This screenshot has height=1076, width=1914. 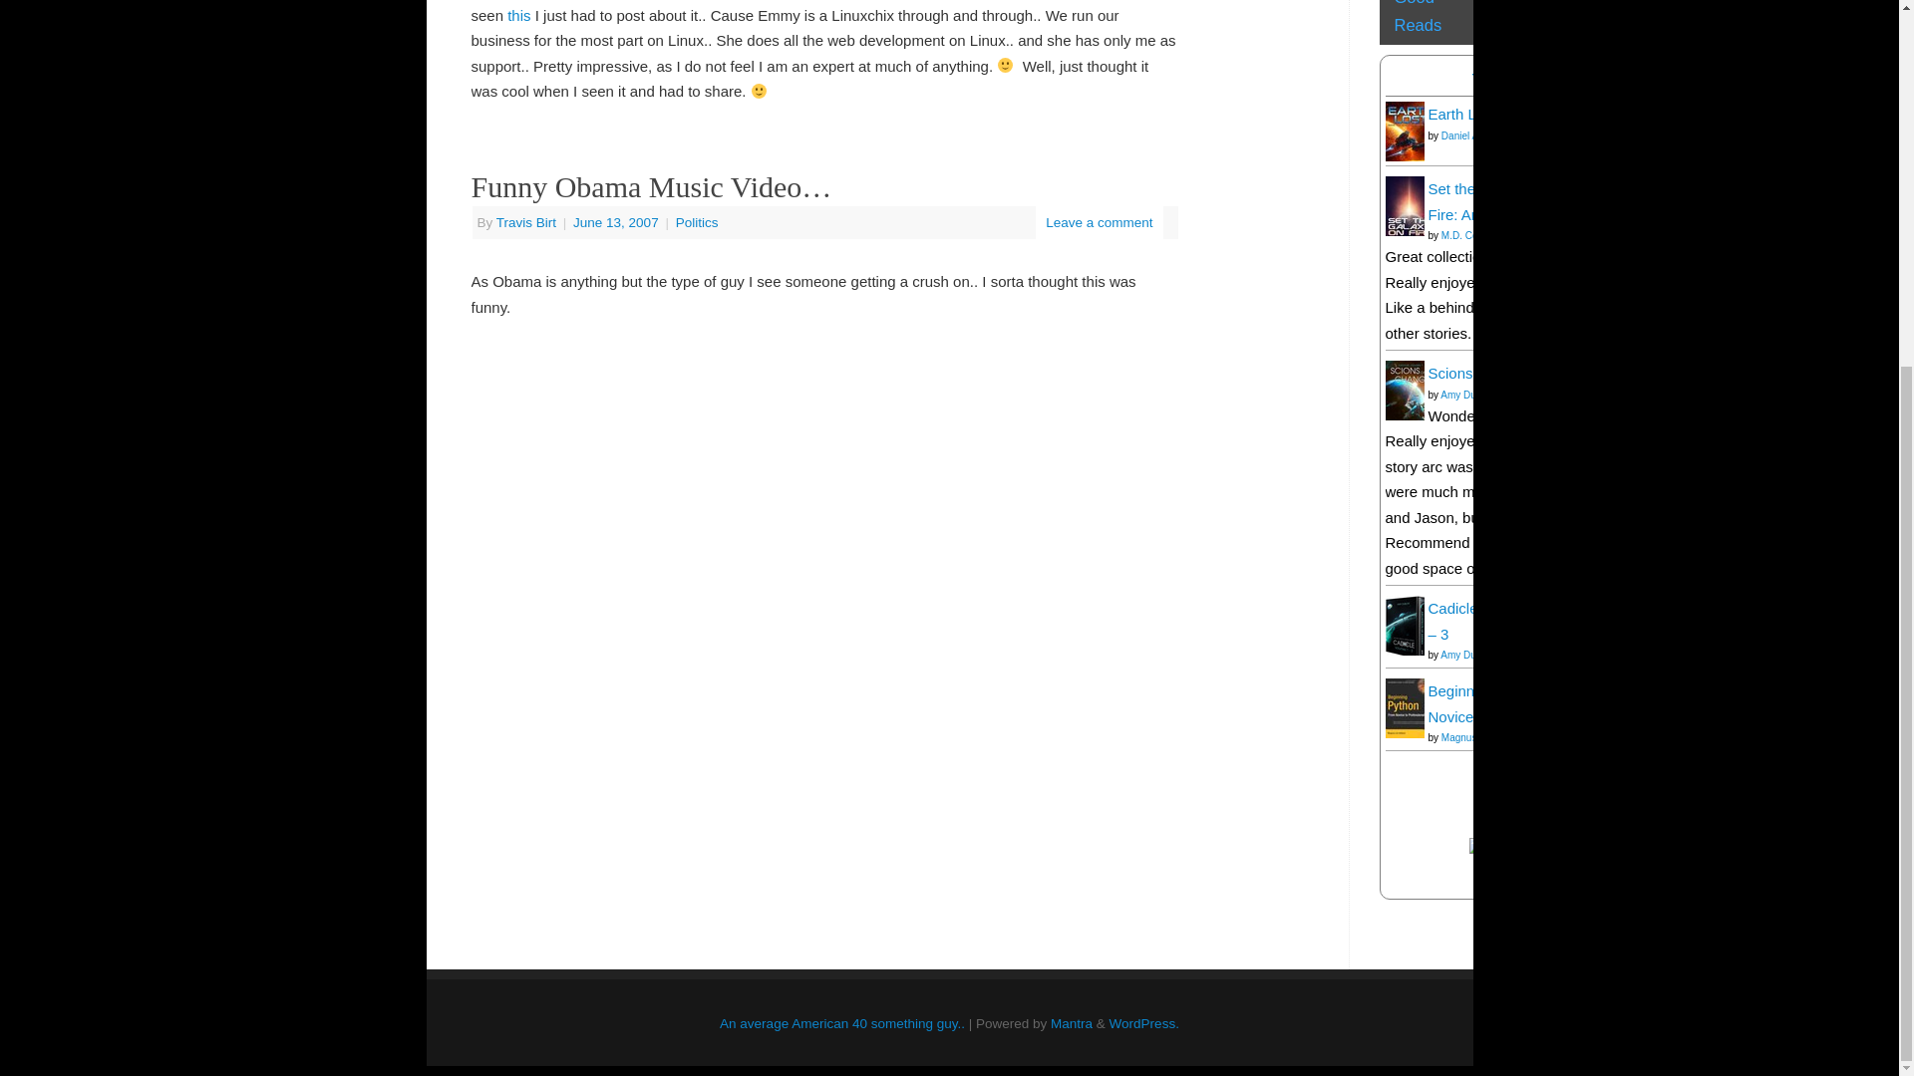 What do you see at coordinates (1461, 114) in the screenshot?
I see `Earth Lost` at bounding box center [1461, 114].